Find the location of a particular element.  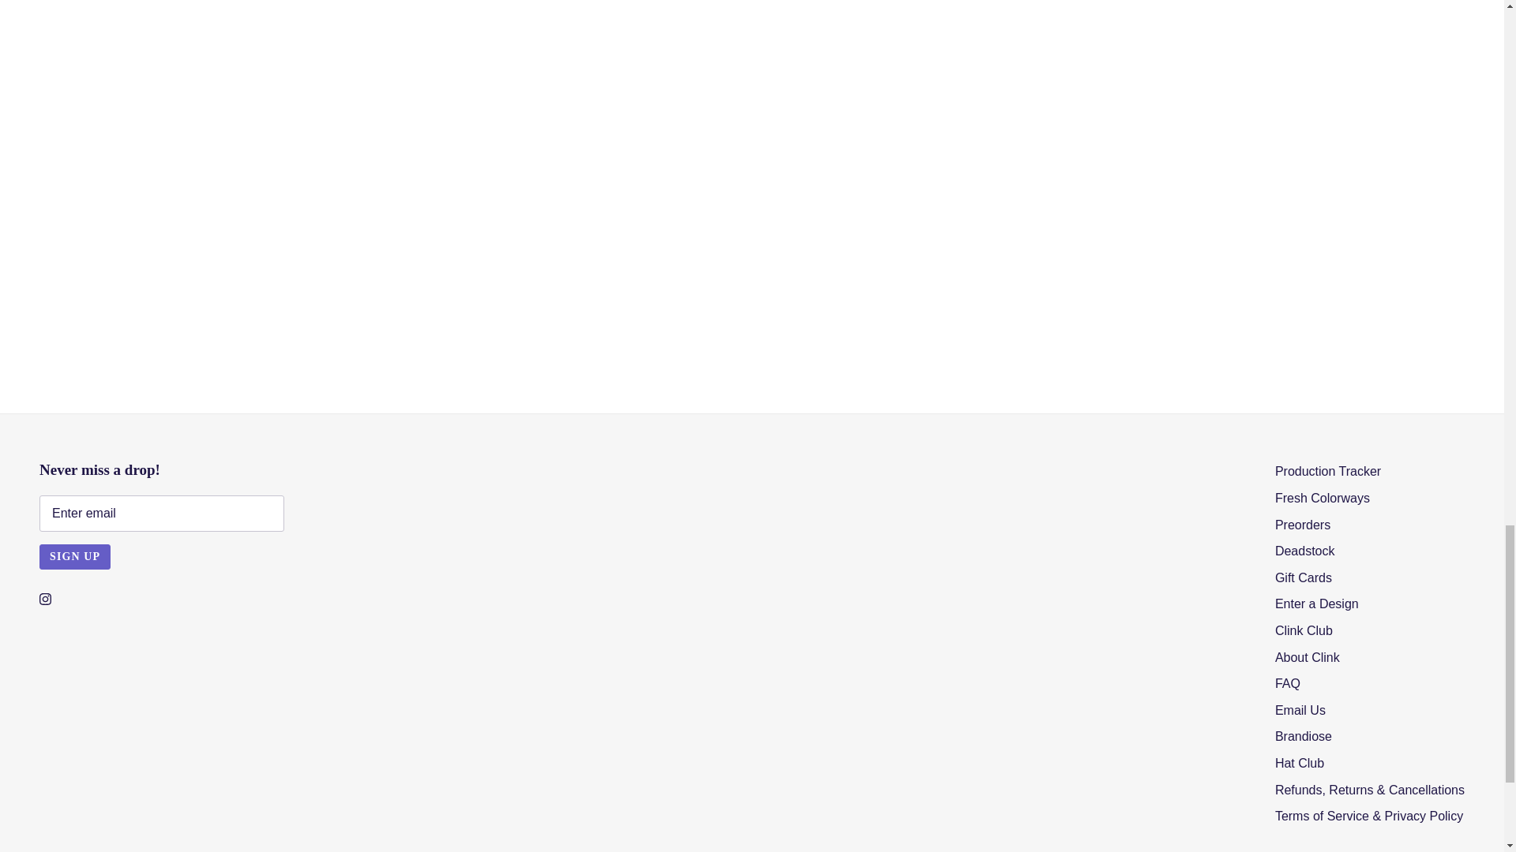

Fresh Colorways is located at coordinates (1322, 499).